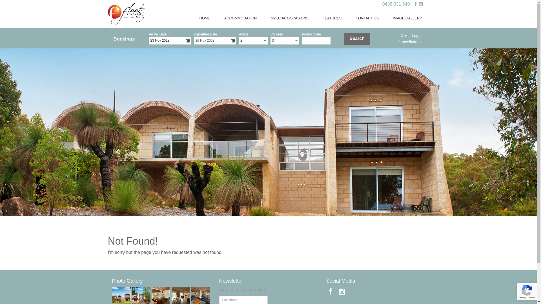  I want to click on Search, so click(357, 39).